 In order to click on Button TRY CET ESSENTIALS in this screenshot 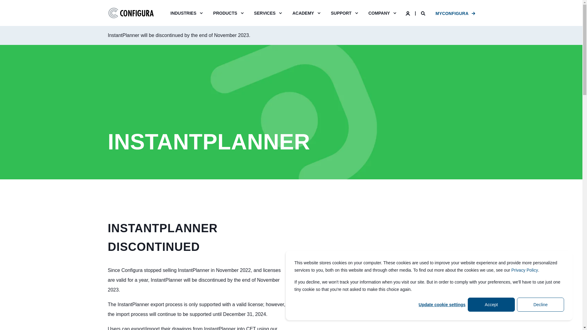, I will do `click(382, 312)`.